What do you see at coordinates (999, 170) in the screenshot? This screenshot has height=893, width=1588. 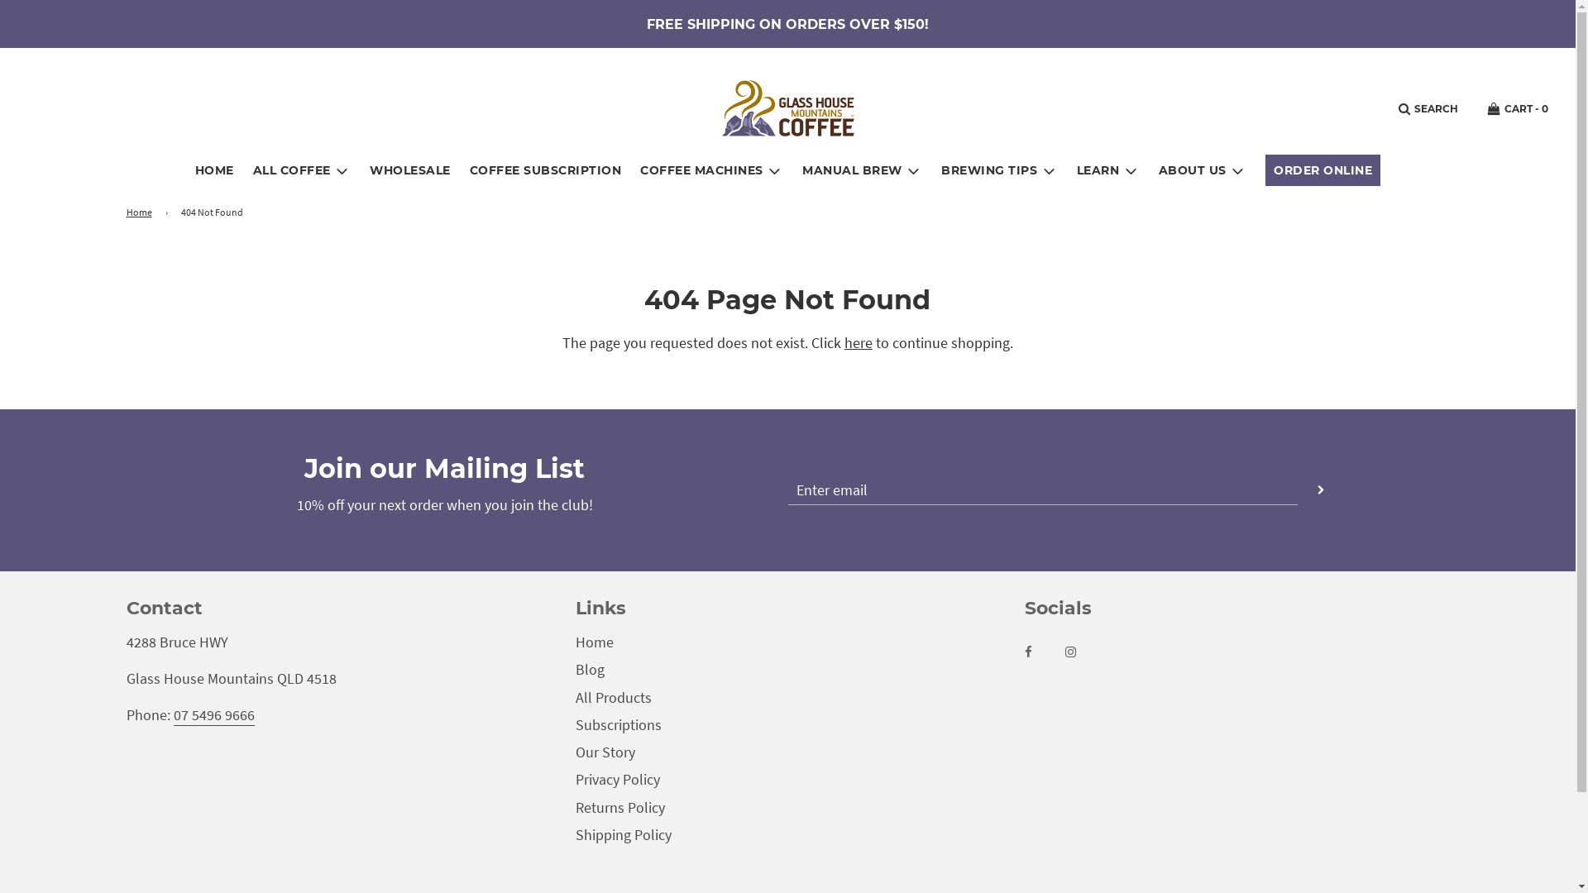 I see `BREWING TIPS` at bounding box center [999, 170].